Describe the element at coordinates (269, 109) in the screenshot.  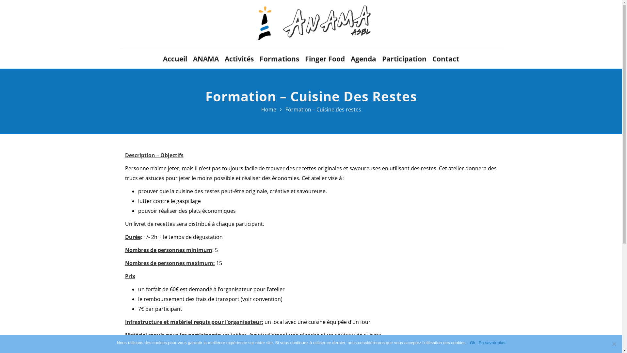
I see `Home` at that location.